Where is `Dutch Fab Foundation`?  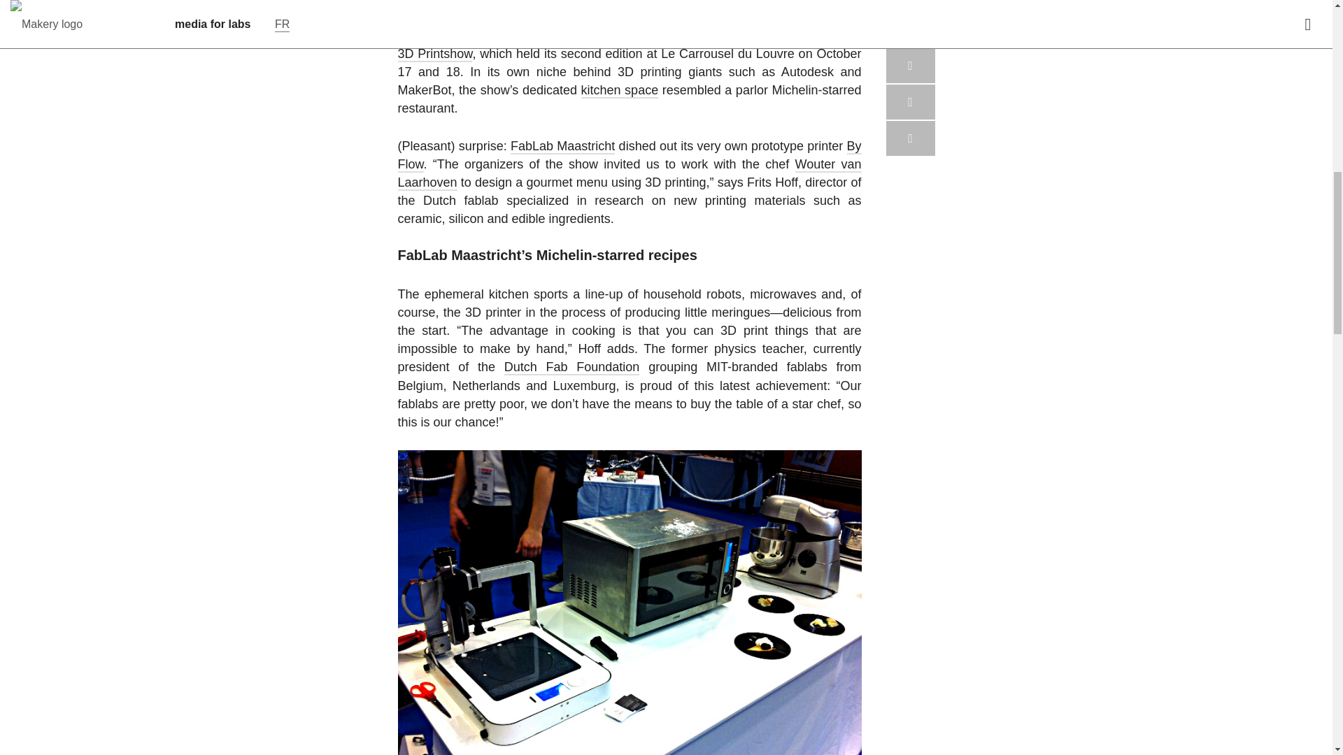 Dutch Fab Foundation is located at coordinates (572, 368).